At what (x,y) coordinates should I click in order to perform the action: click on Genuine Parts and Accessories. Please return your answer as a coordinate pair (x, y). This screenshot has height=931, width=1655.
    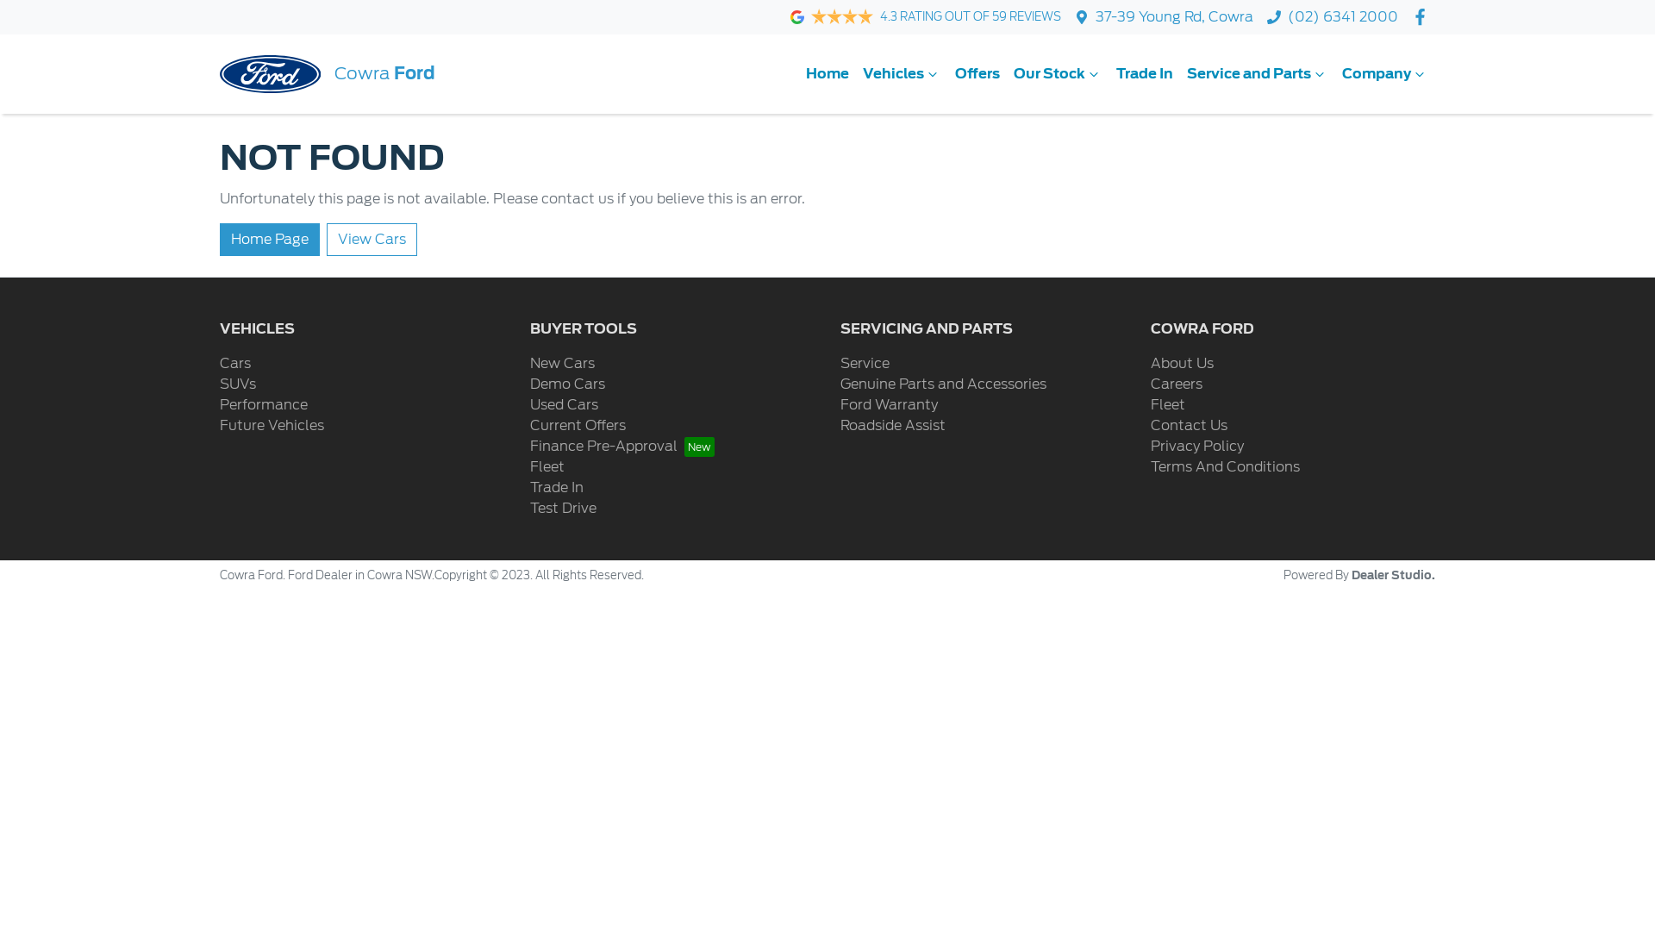
    Looking at the image, I should click on (943, 384).